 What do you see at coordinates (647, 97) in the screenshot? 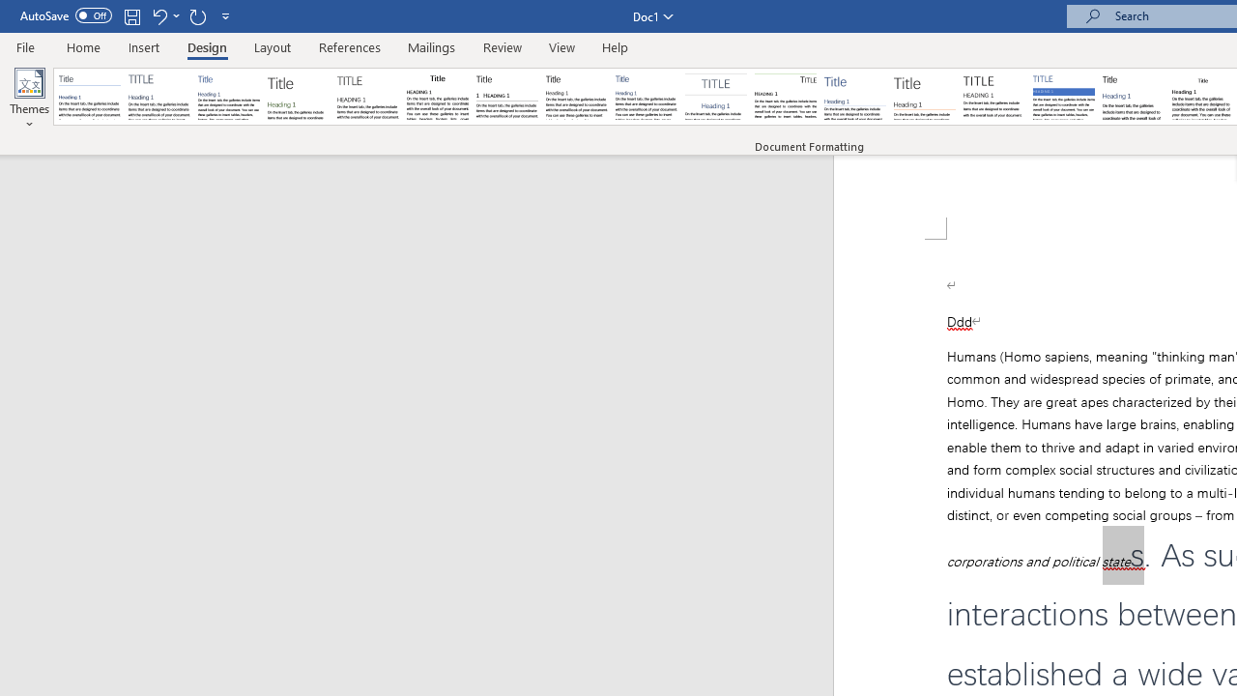
I see `Casual` at bounding box center [647, 97].